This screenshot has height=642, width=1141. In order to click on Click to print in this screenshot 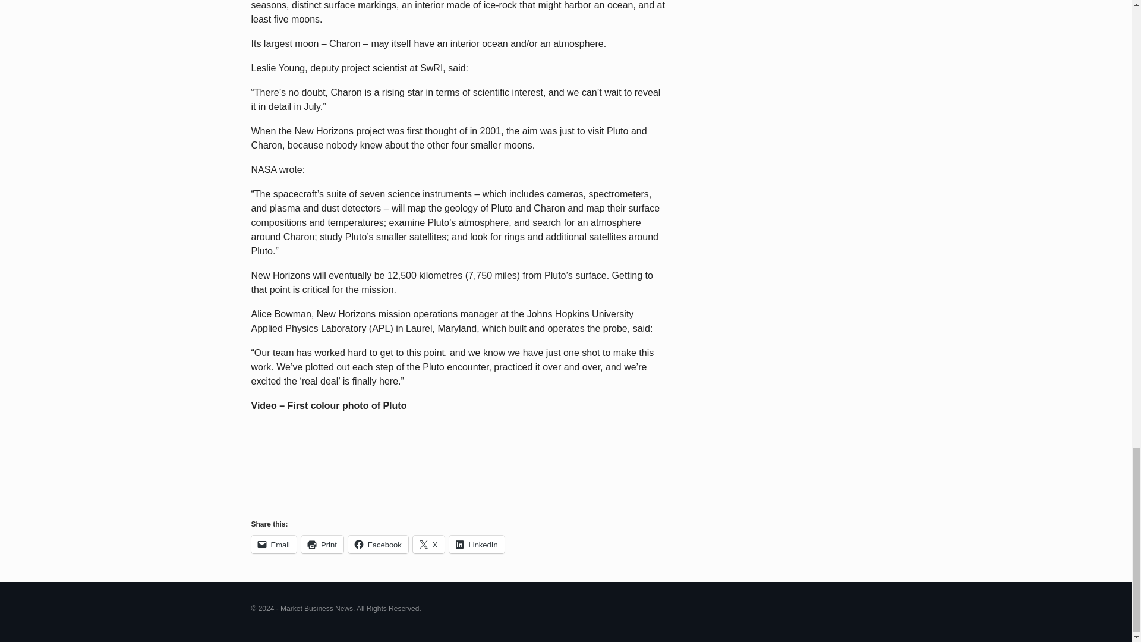, I will do `click(322, 544)`.